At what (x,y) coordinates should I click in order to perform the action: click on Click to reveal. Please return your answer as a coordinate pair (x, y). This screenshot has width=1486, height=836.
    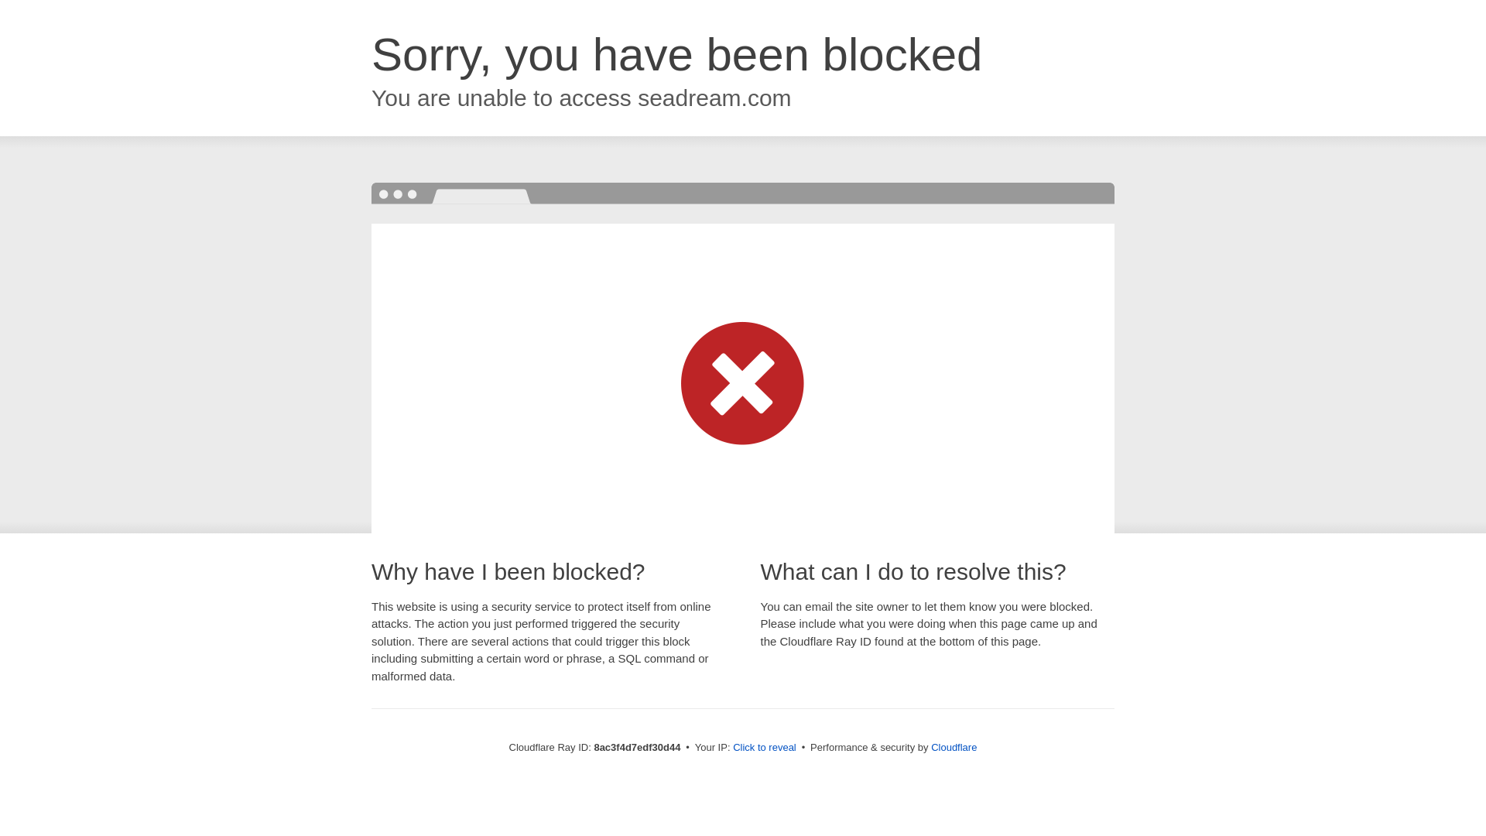
    Looking at the image, I should click on (765, 748).